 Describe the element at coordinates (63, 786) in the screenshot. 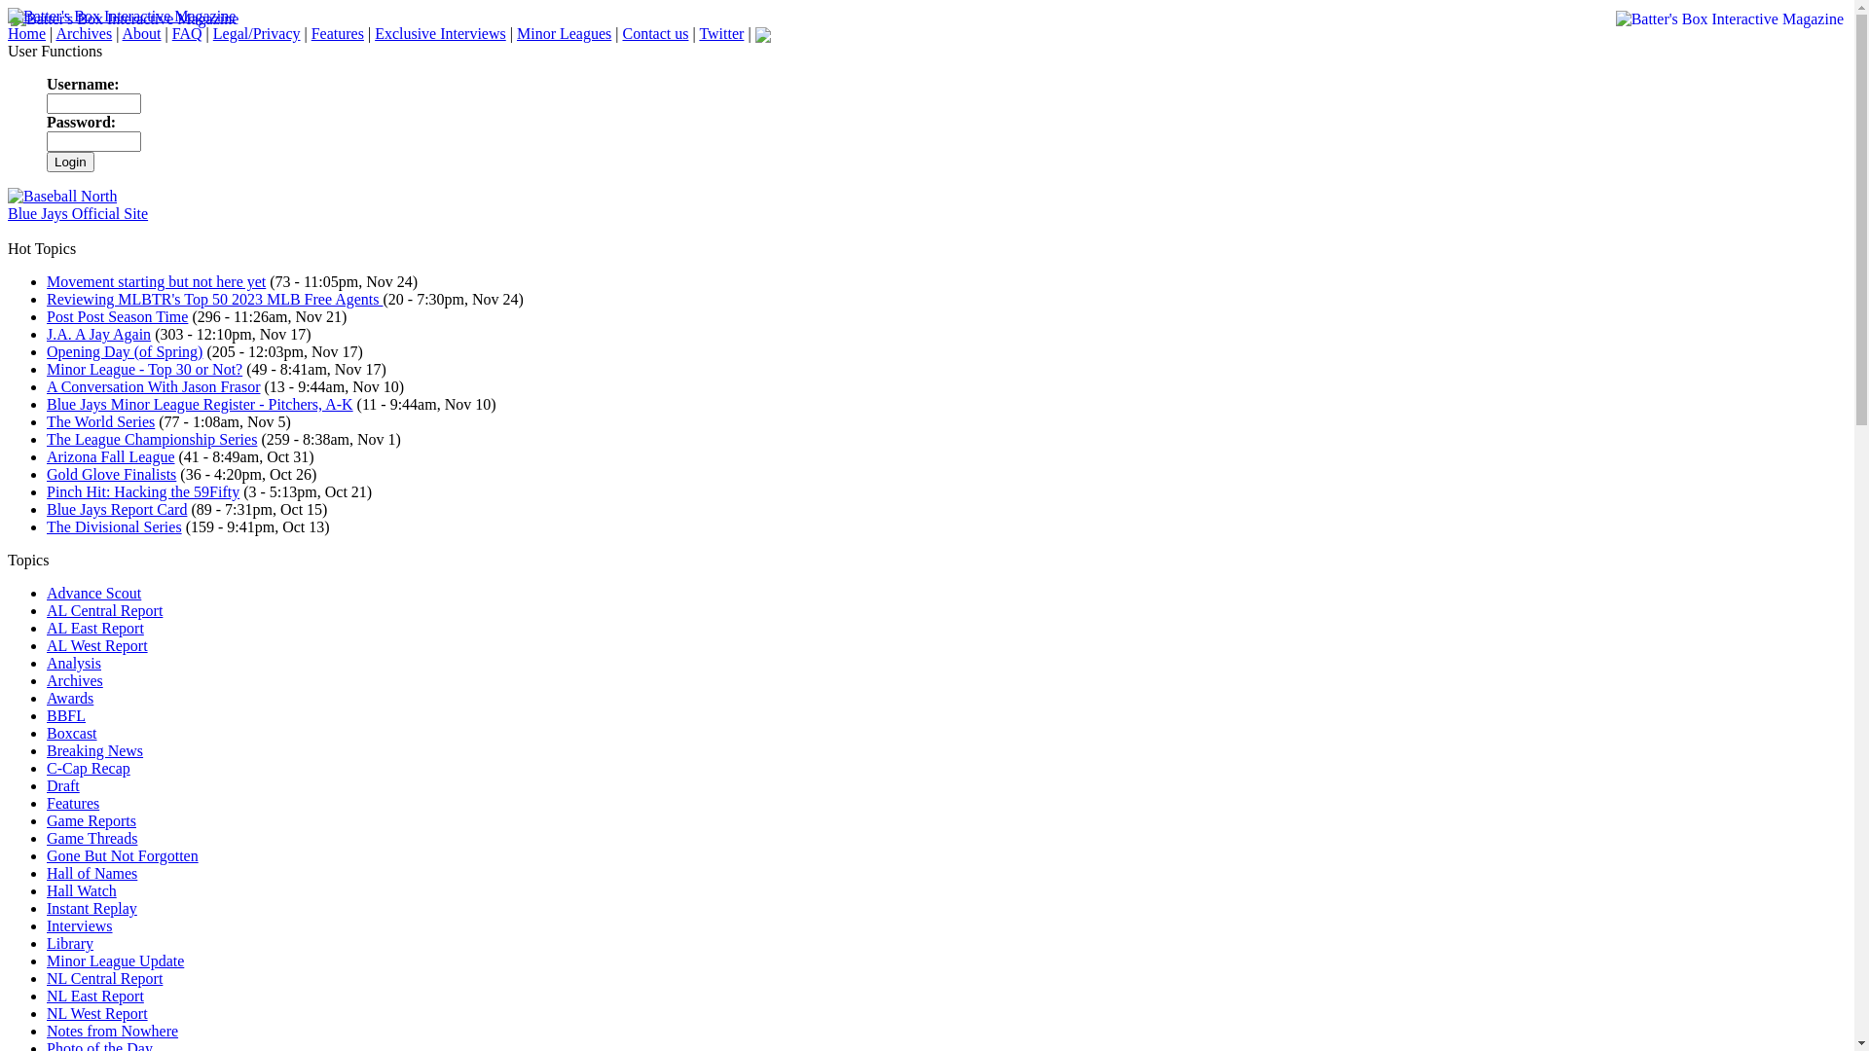

I see `Draft` at that location.